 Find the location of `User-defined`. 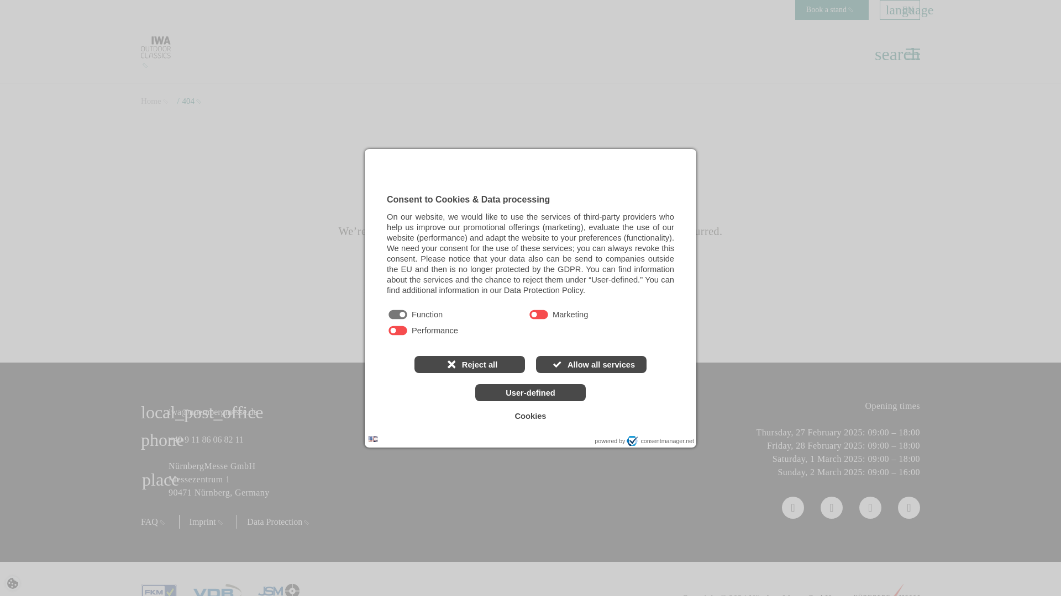

User-defined is located at coordinates (530, 392).